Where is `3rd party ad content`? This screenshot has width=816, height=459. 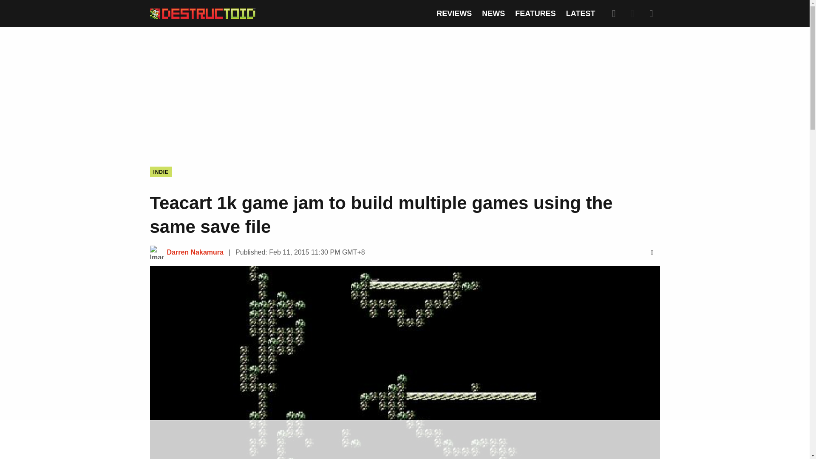
3rd party ad content is located at coordinates (404, 440).